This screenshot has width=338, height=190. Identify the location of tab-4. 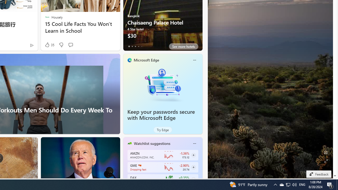
(142, 46).